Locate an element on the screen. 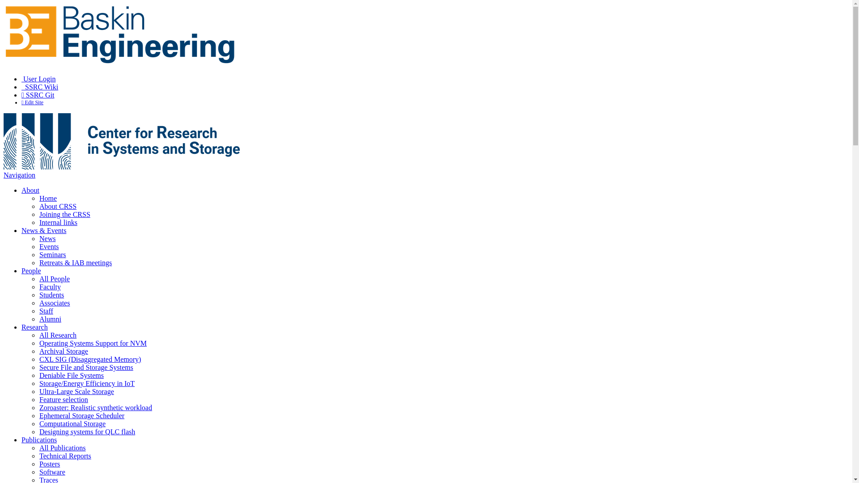 This screenshot has width=859, height=483. Home is located at coordinates (48, 199).